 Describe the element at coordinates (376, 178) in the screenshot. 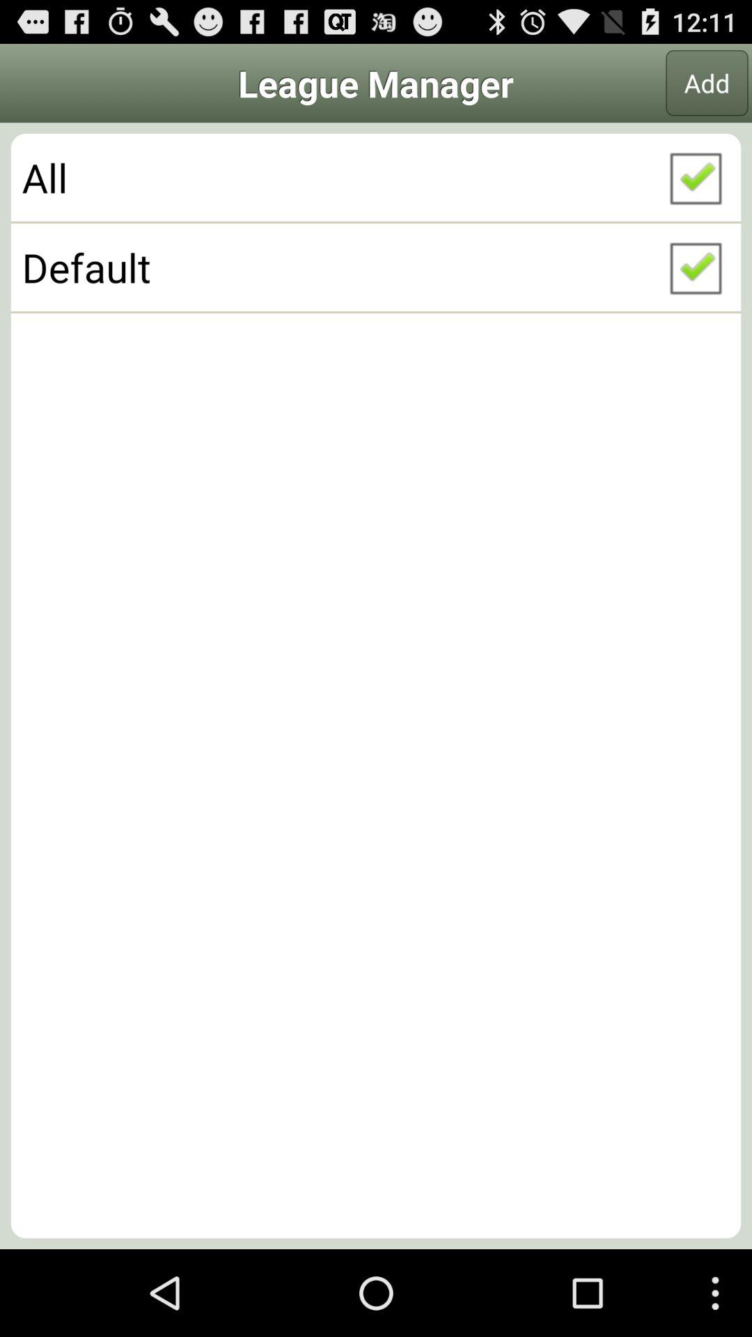

I see `turn off the button below add icon` at that location.